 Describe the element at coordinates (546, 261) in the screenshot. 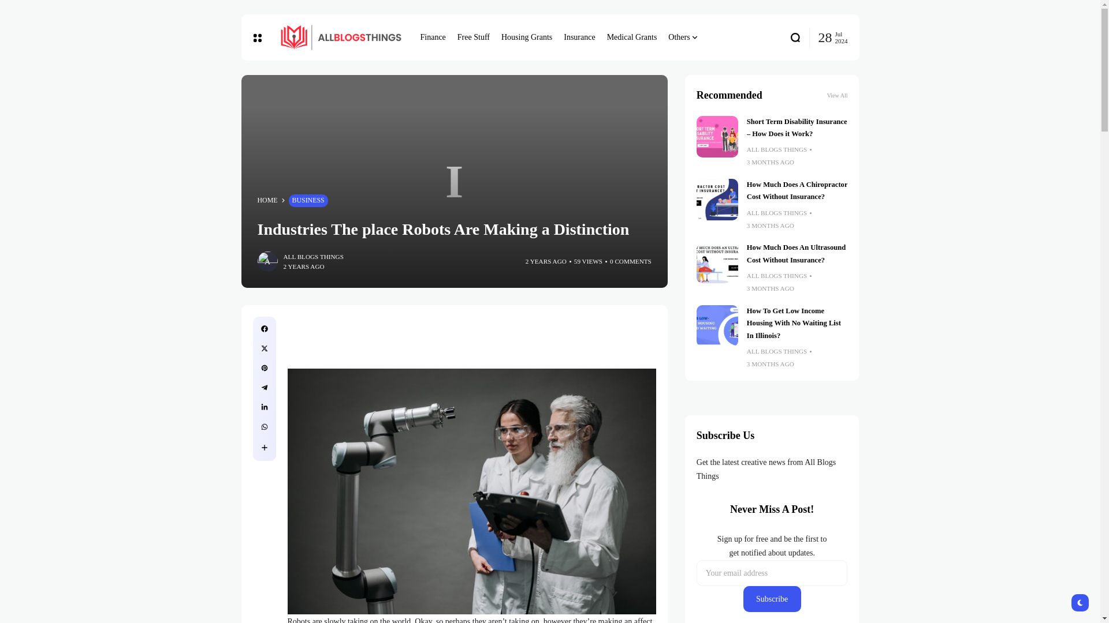

I see `2 YEARS AGO` at that location.